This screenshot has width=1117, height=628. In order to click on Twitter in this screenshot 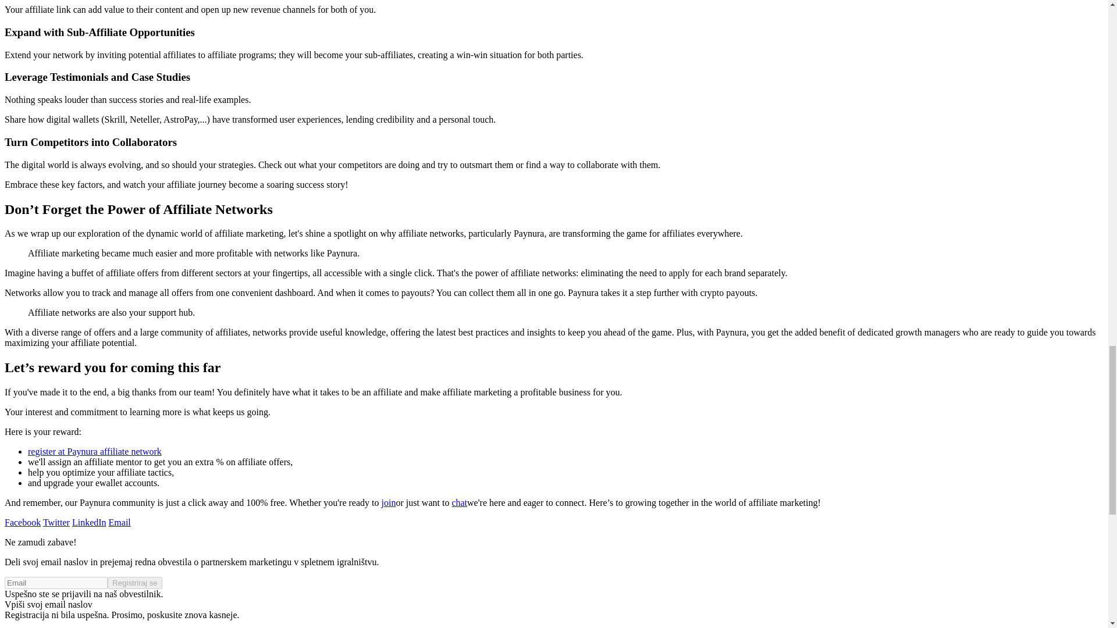, I will do `click(56, 522)`.